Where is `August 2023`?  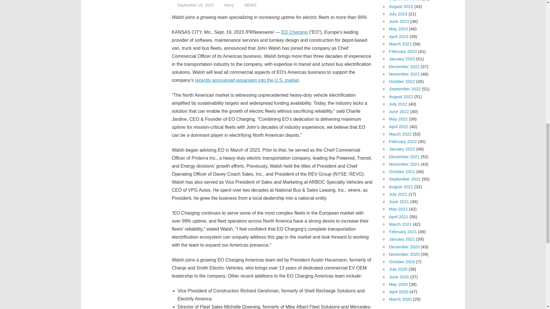 August 2023 is located at coordinates (401, 6).